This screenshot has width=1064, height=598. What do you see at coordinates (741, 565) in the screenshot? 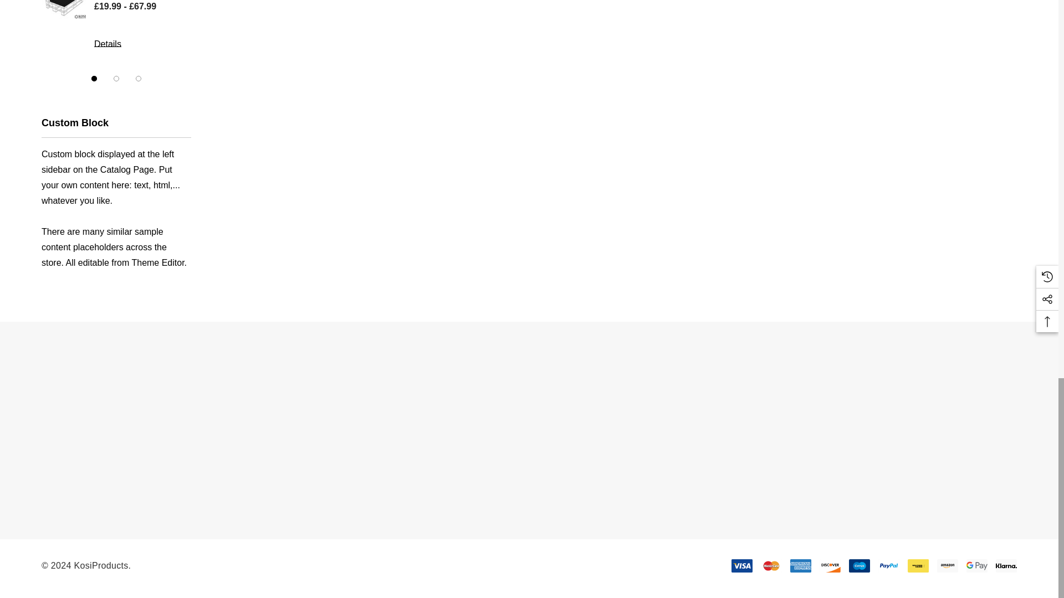
I see `Visa Visa` at bounding box center [741, 565].